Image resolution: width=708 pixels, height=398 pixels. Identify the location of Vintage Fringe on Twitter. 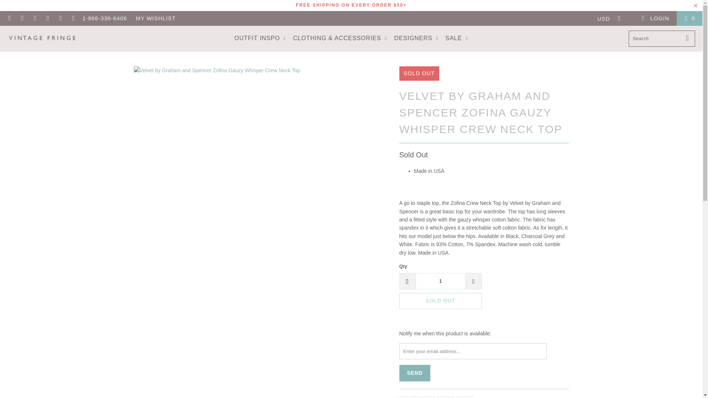
(10, 18).